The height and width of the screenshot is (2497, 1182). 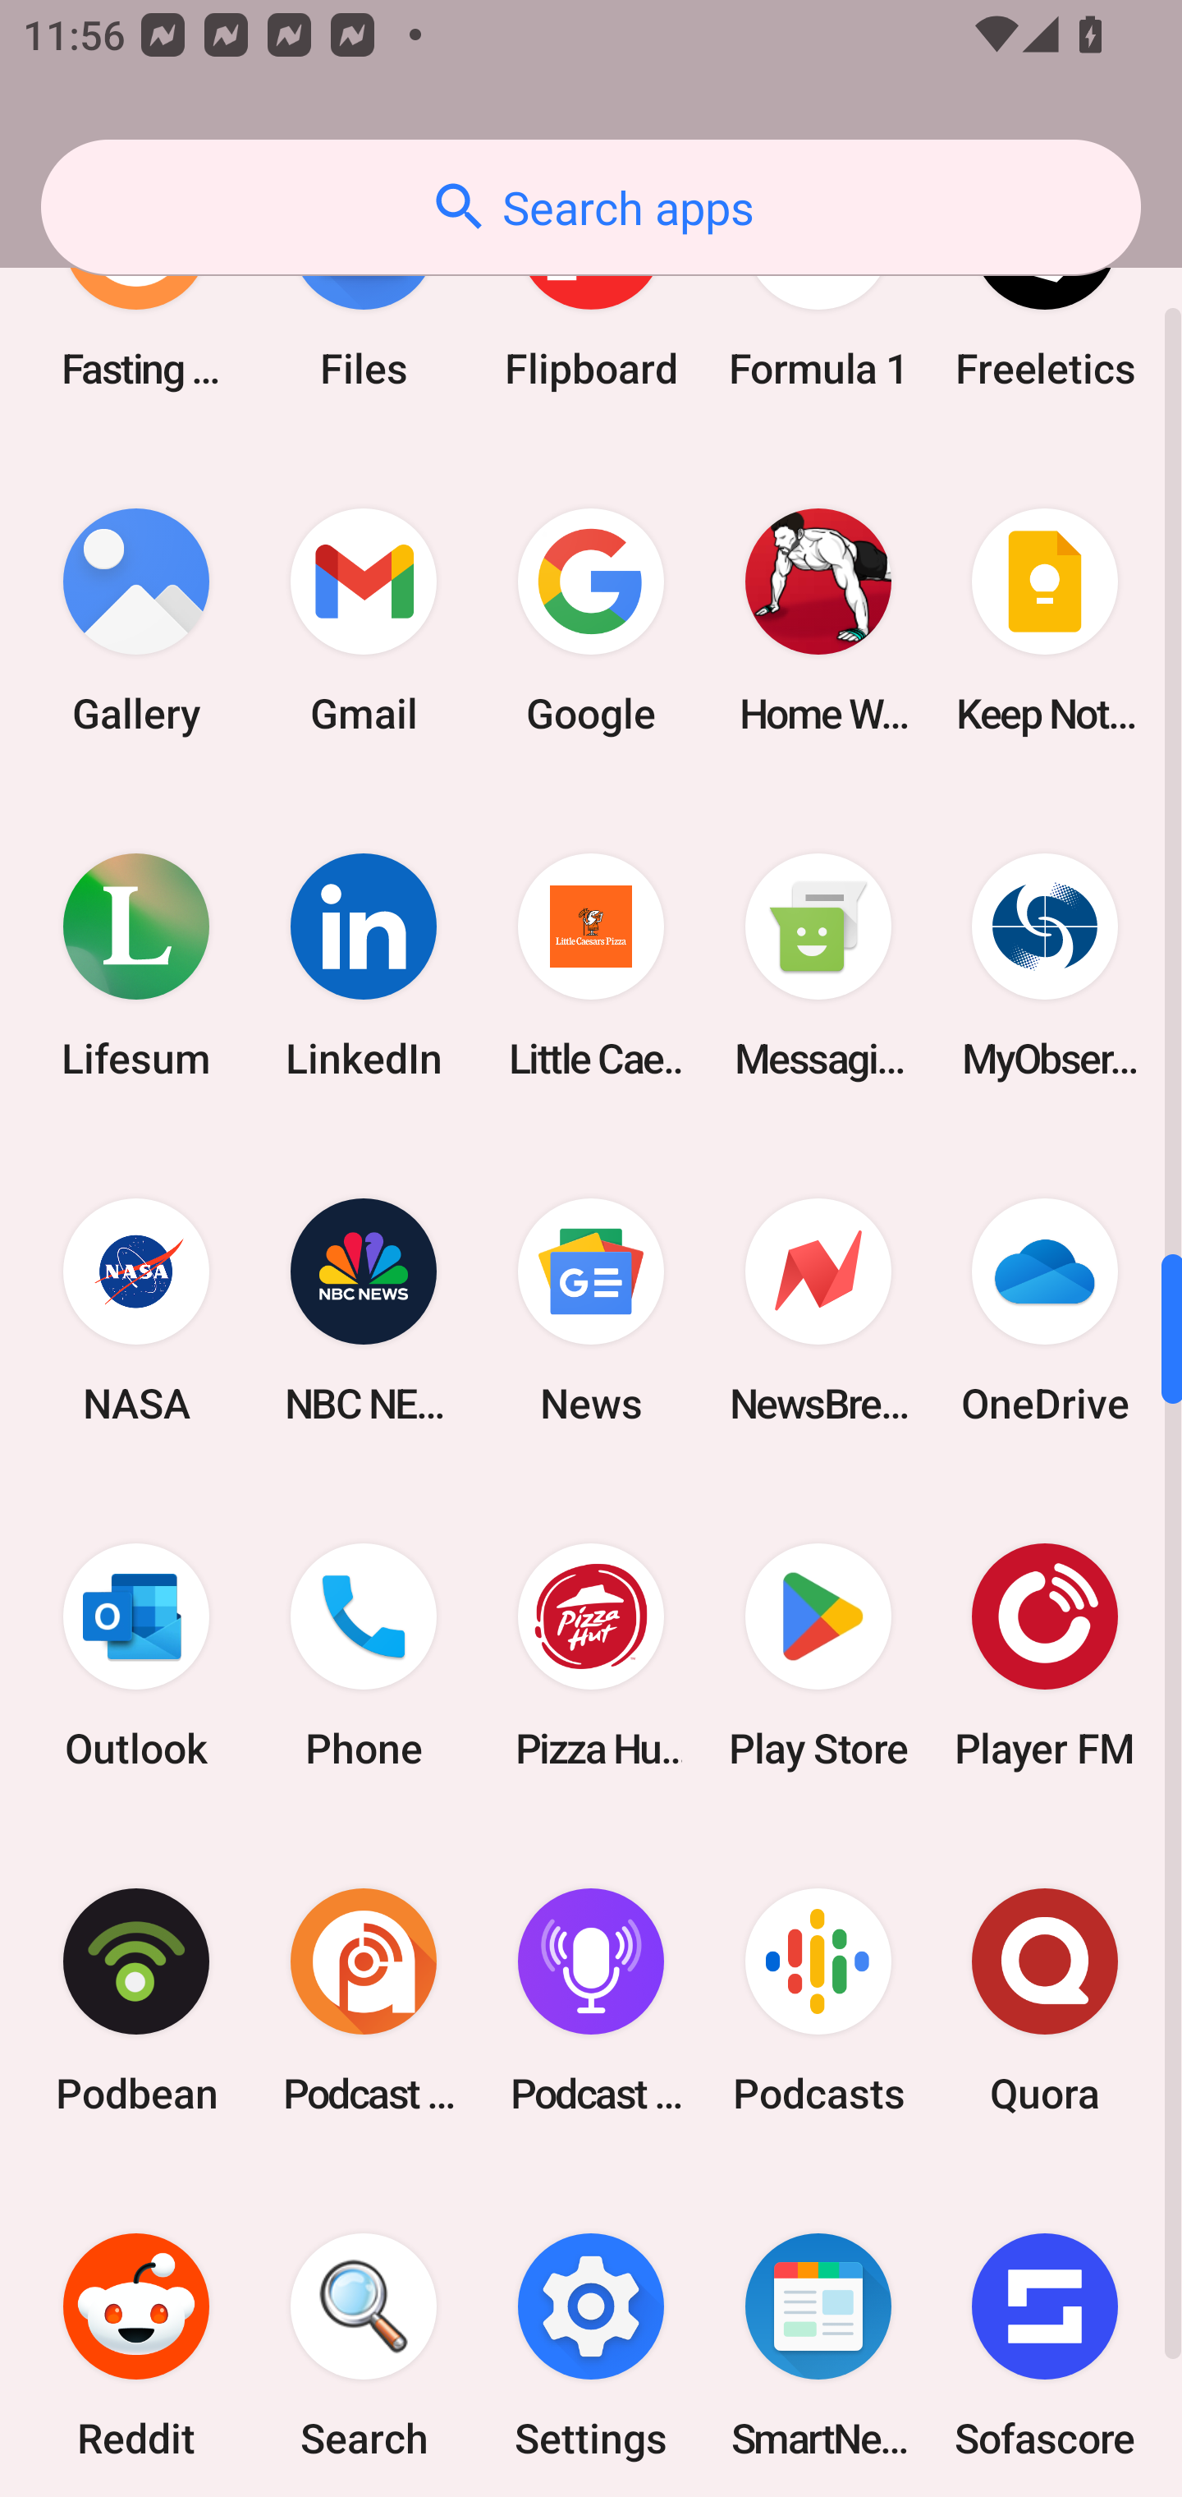 I want to click on Keep Notes, so click(x=1045, y=621).